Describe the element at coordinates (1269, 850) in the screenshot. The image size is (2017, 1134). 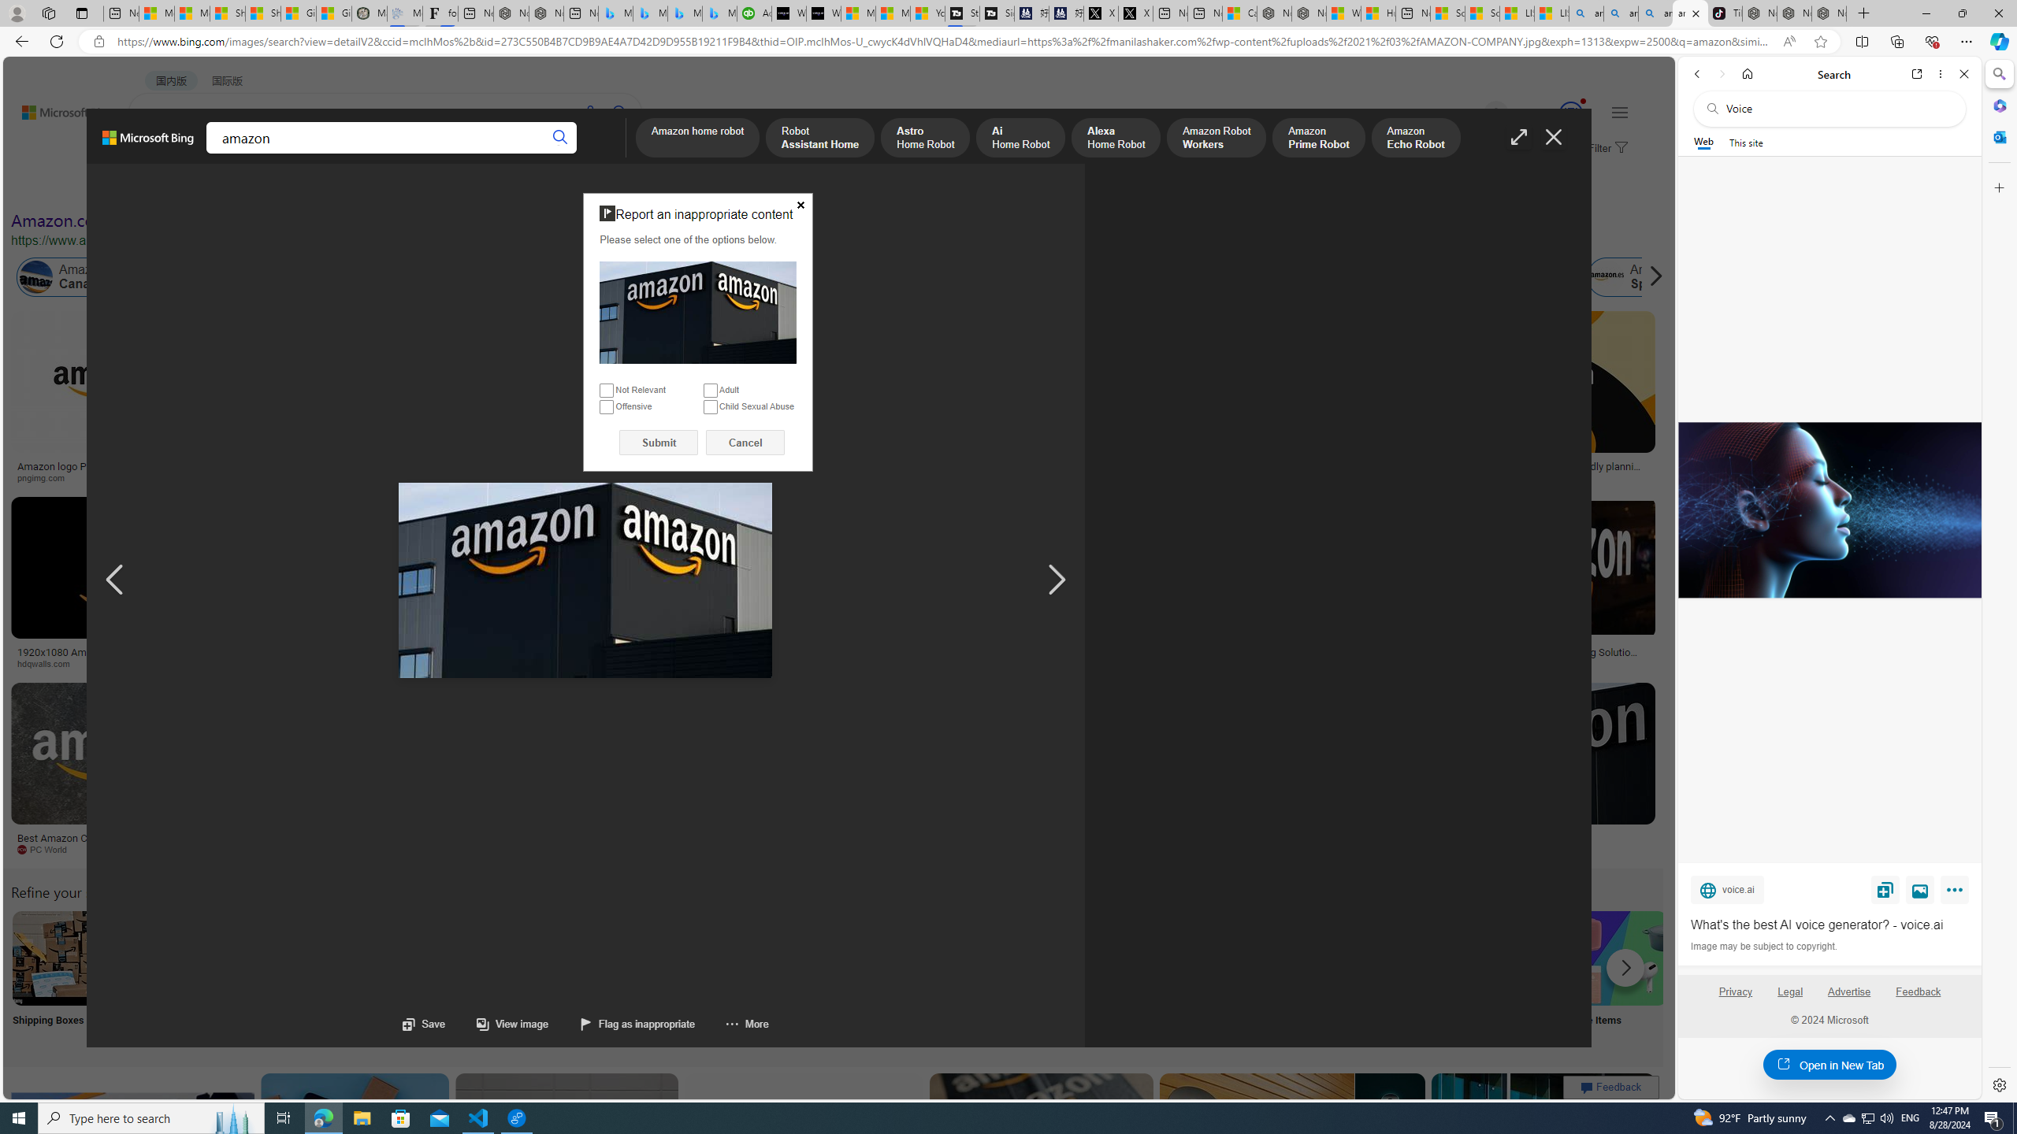
I see `cordcuttersnews.com` at that location.